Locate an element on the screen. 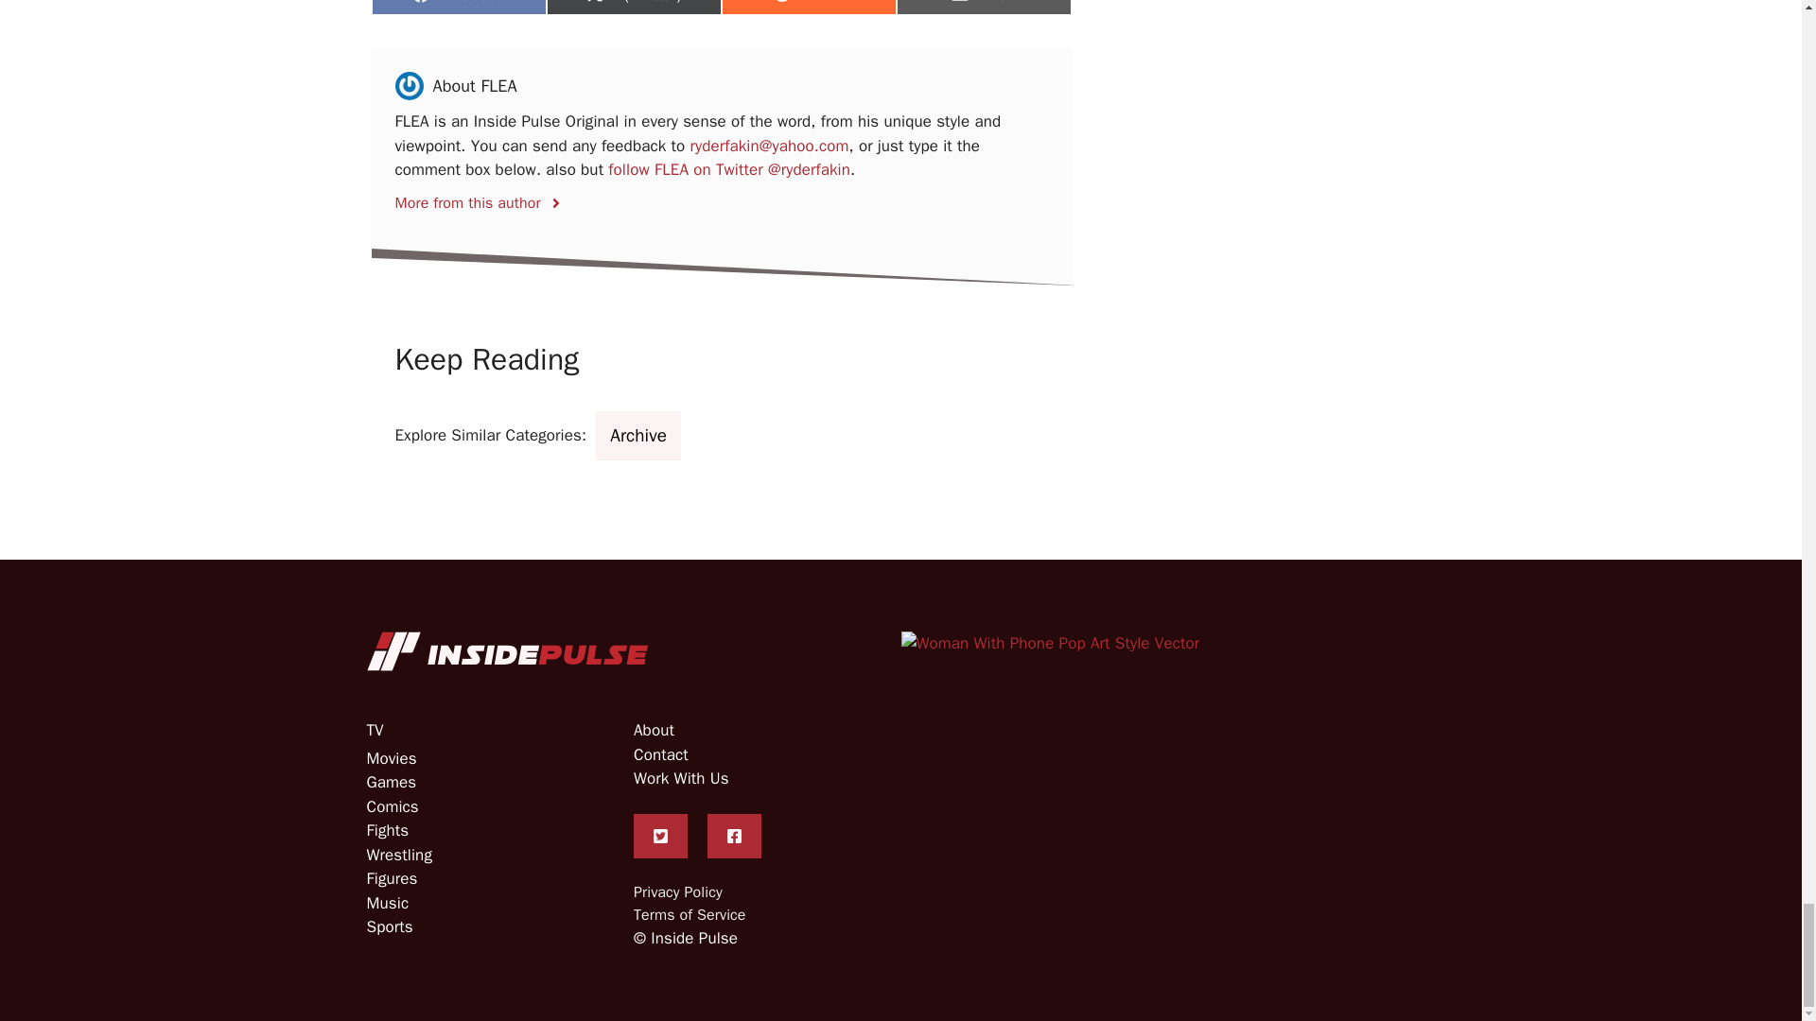 The image size is (1816, 1021). More from this author is located at coordinates (479, 197).